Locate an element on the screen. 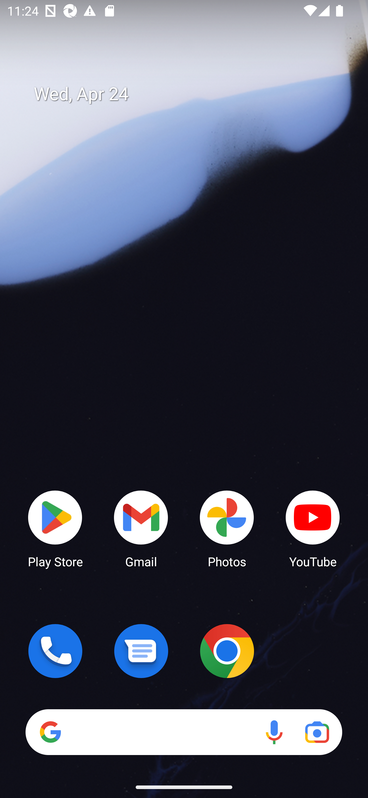 The width and height of the screenshot is (368, 798). Gmail is located at coordinates (141, 528).